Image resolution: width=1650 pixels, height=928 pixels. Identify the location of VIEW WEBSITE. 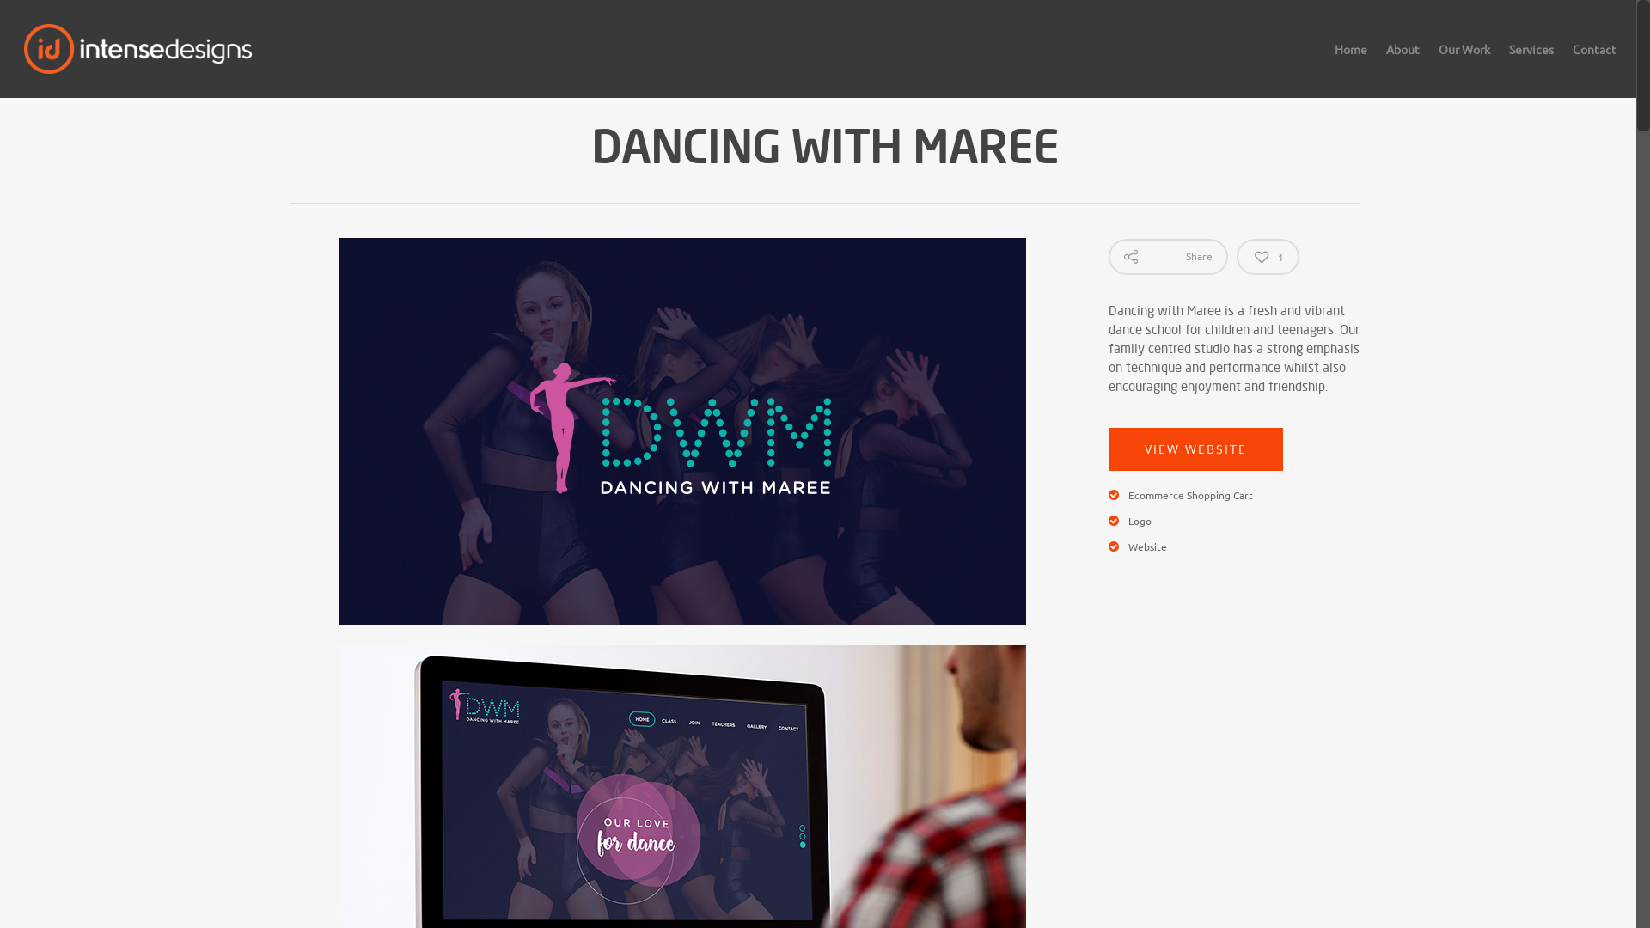
(1196, 449).